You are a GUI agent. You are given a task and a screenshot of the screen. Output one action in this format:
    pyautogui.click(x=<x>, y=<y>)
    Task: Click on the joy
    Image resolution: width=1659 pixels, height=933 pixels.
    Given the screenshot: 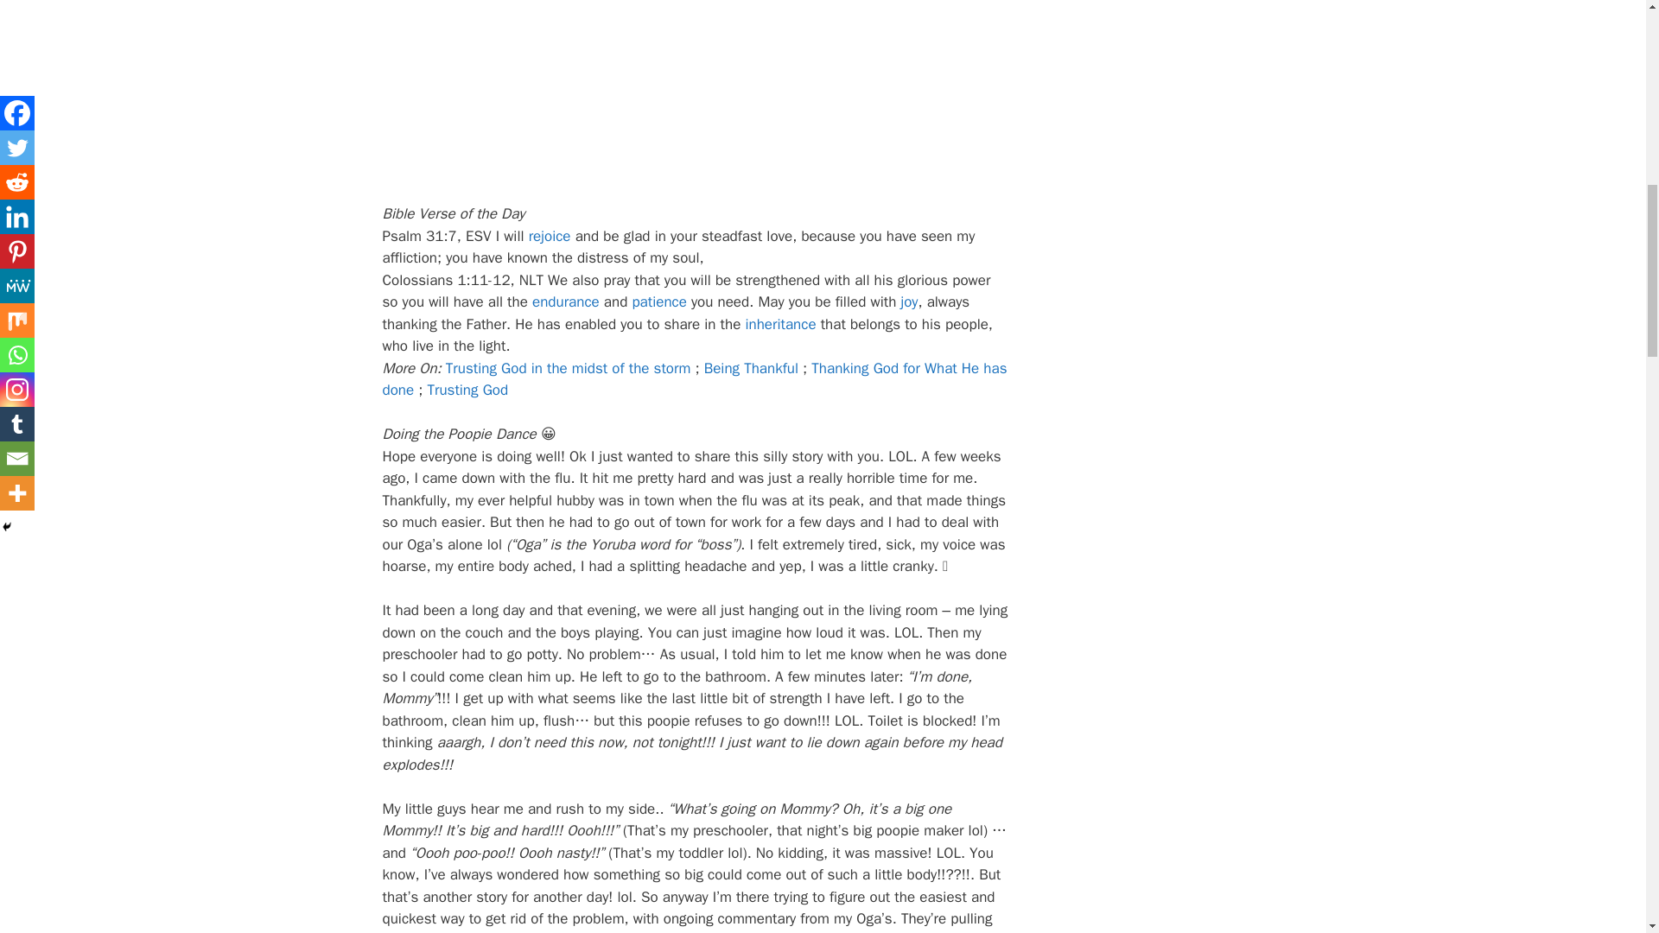 What is the action you would take?
    pyautogui.click(x=909, y=301)
    